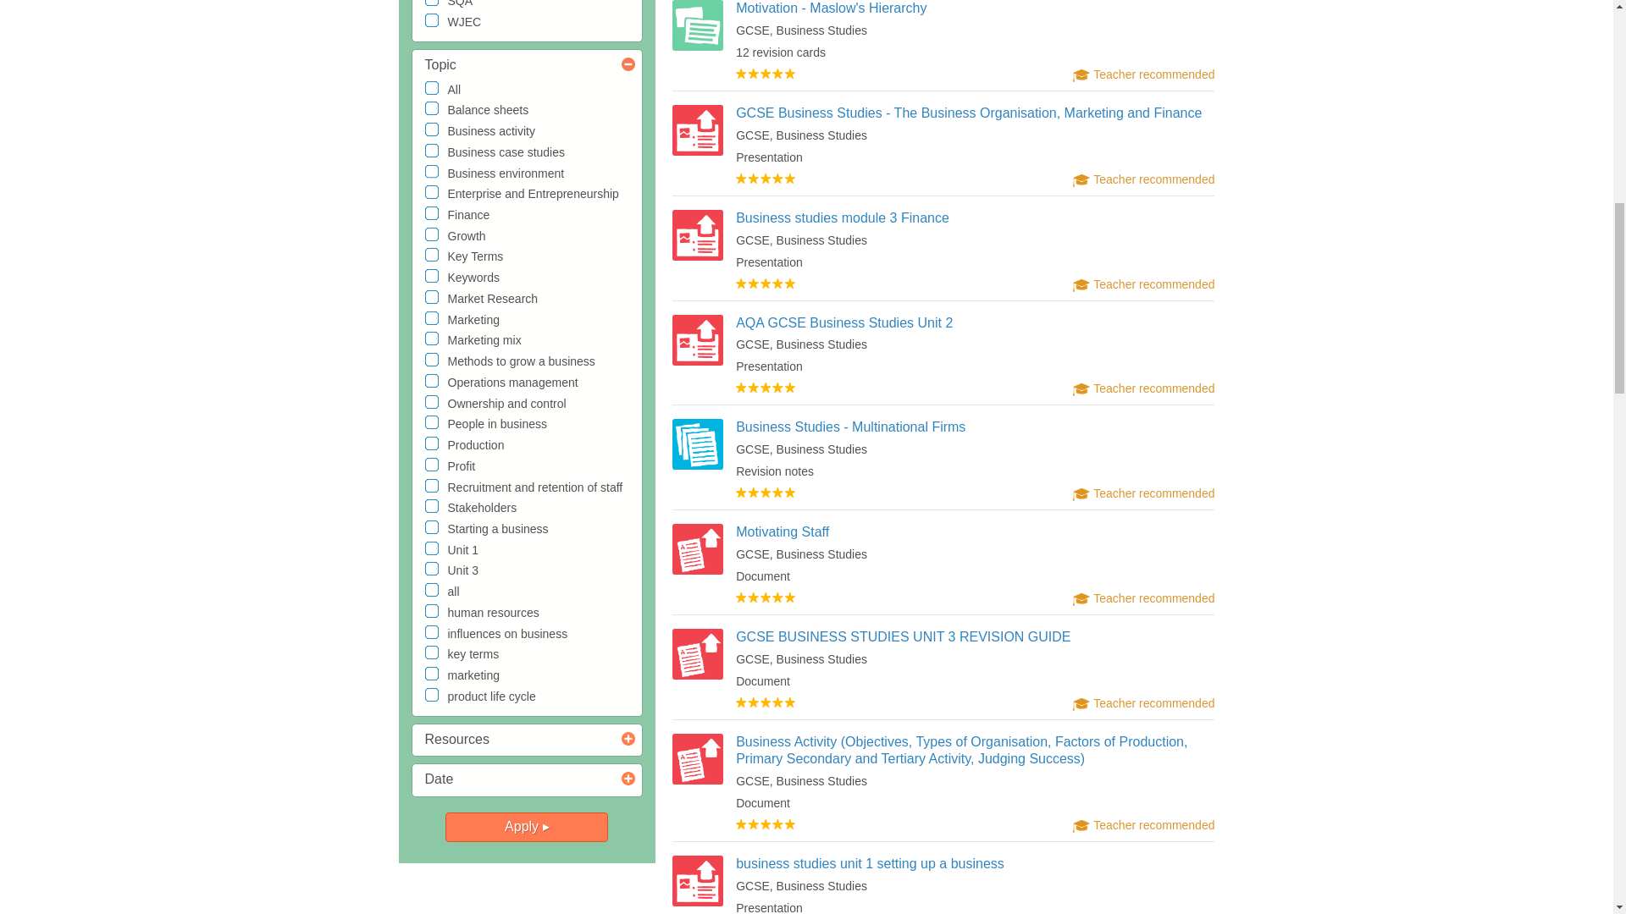 This screenshot has width=1626, height=914. Describe the element at coordinates (903, 636) in the screenshot. I see `GCSE BUSINESS STUDIES UNIT 3 REVISION GUIDE` at that location.